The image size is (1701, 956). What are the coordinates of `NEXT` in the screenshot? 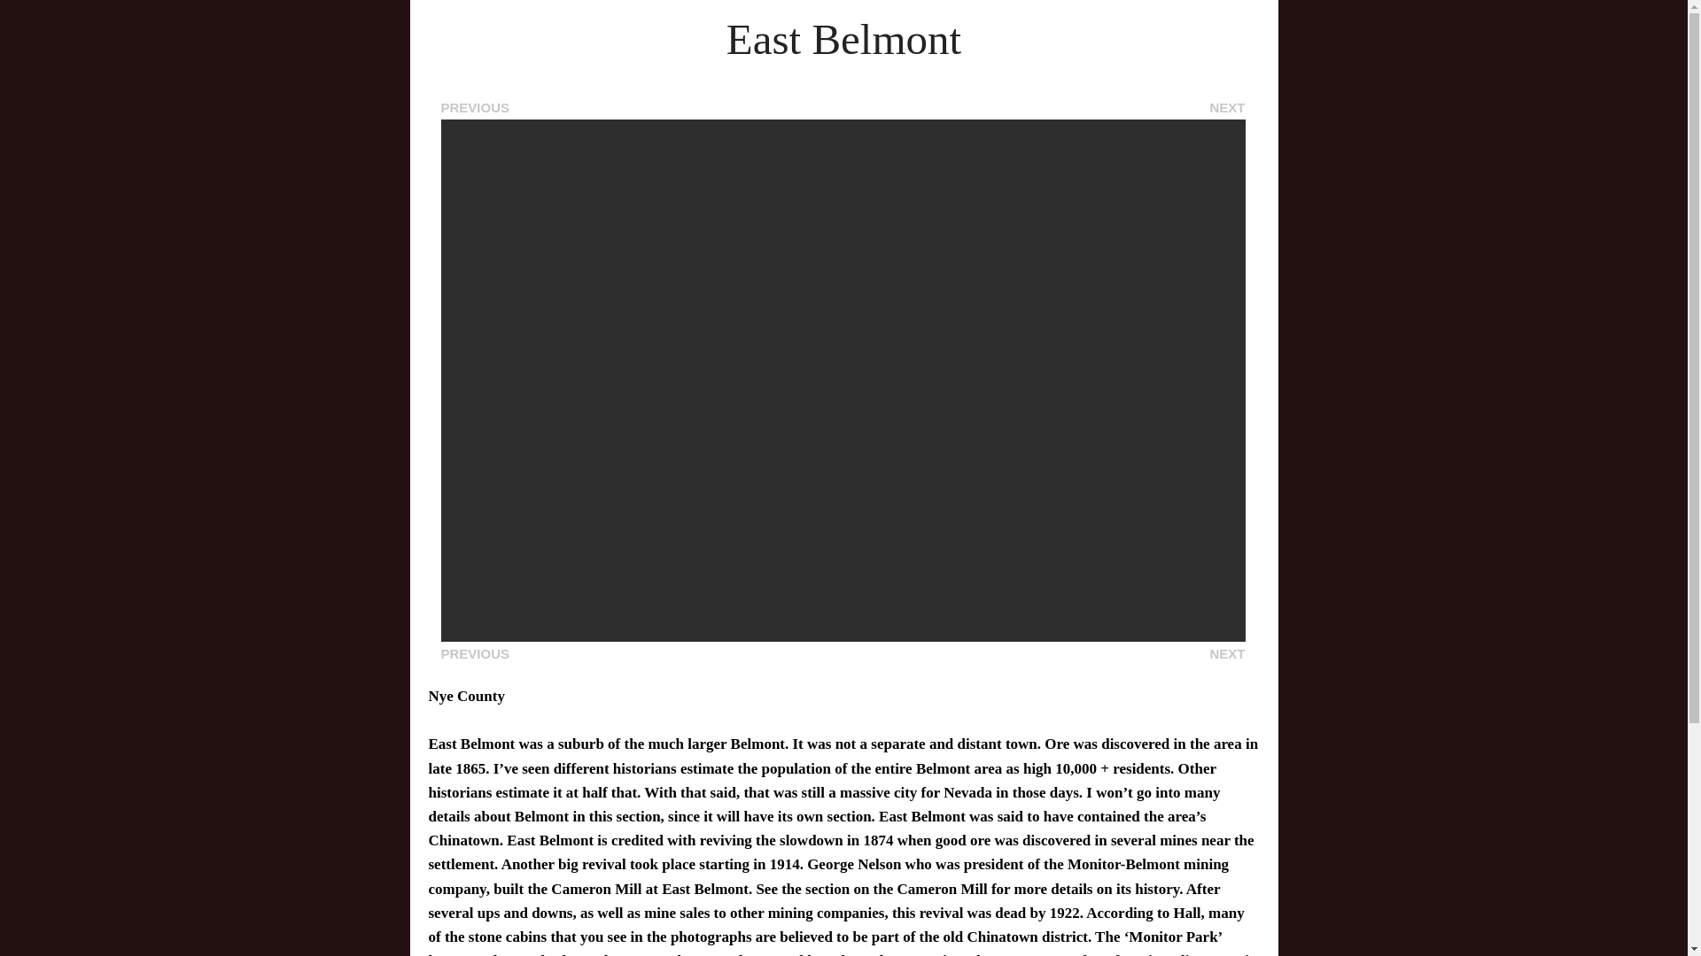 It's located at (1226, 653).